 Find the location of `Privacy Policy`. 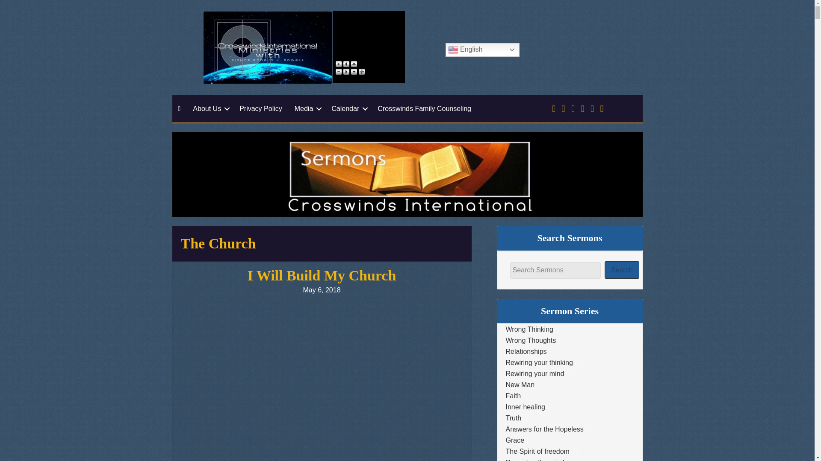

Privacy Policy is located at coordinates (260, 108).